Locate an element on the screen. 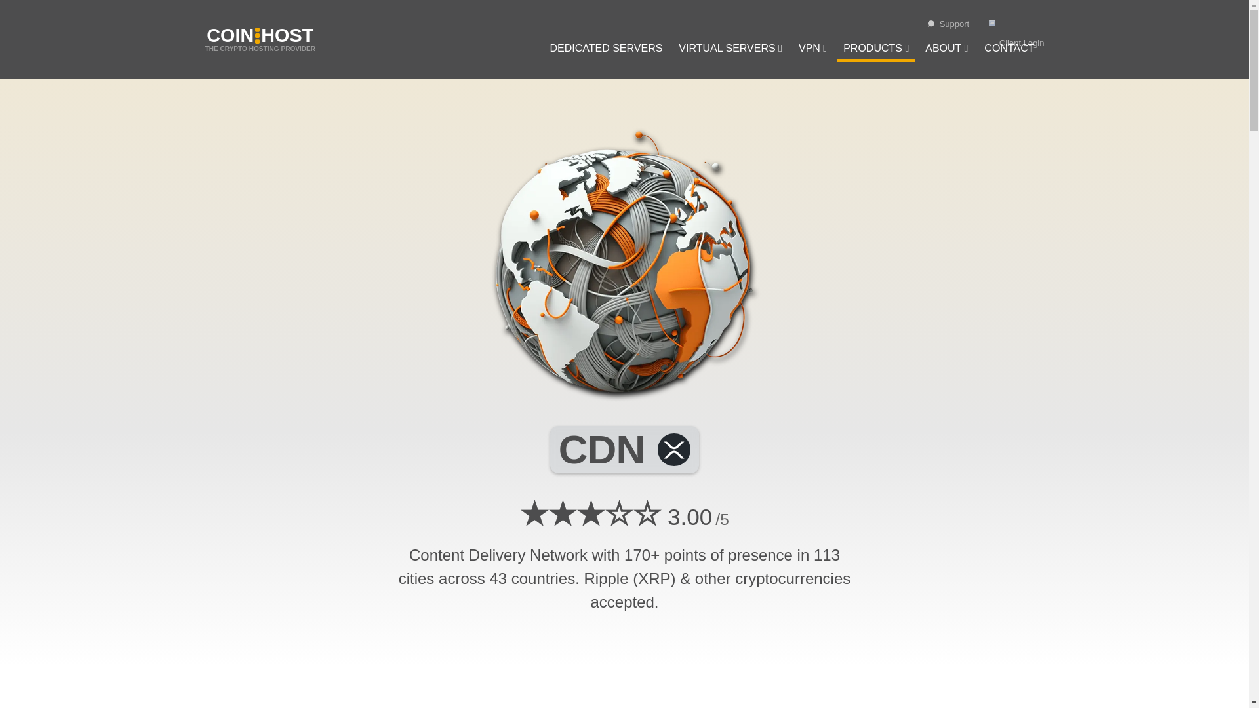 The width and height of the screenshot is (1259, 708). CONTACT is located at coordinates (1009, 50).